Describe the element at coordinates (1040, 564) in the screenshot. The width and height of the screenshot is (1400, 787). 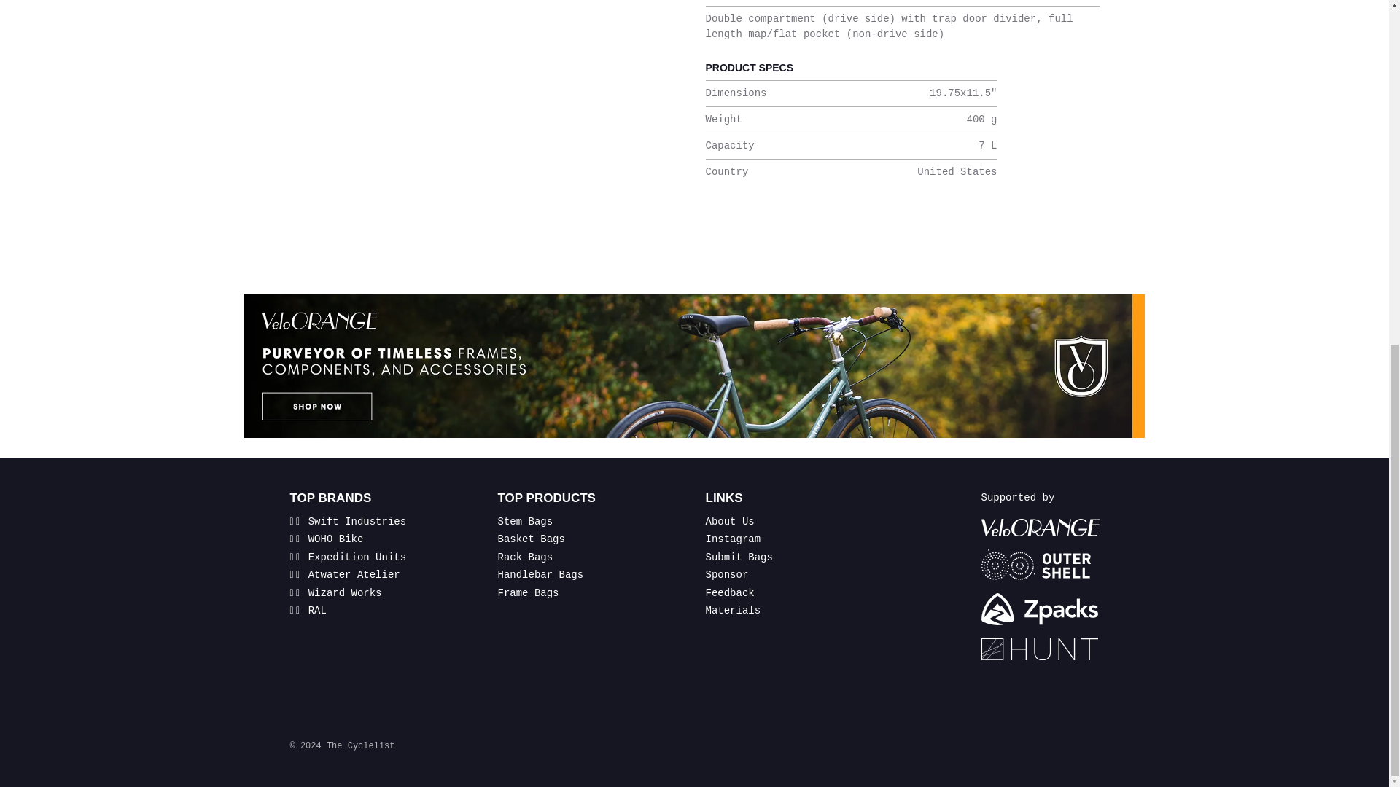
I see `Outer Shell` at that location.